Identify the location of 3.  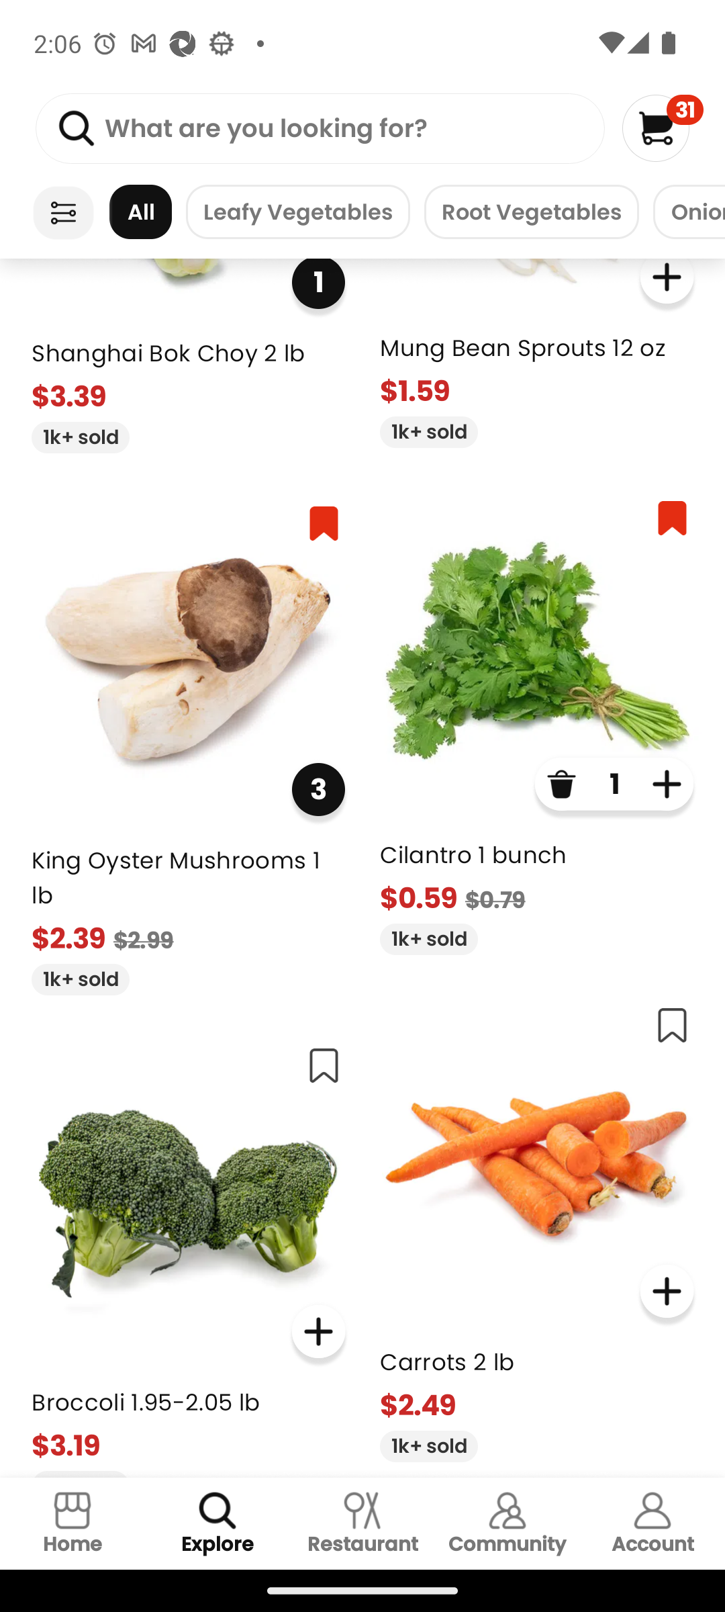
(318, 789).